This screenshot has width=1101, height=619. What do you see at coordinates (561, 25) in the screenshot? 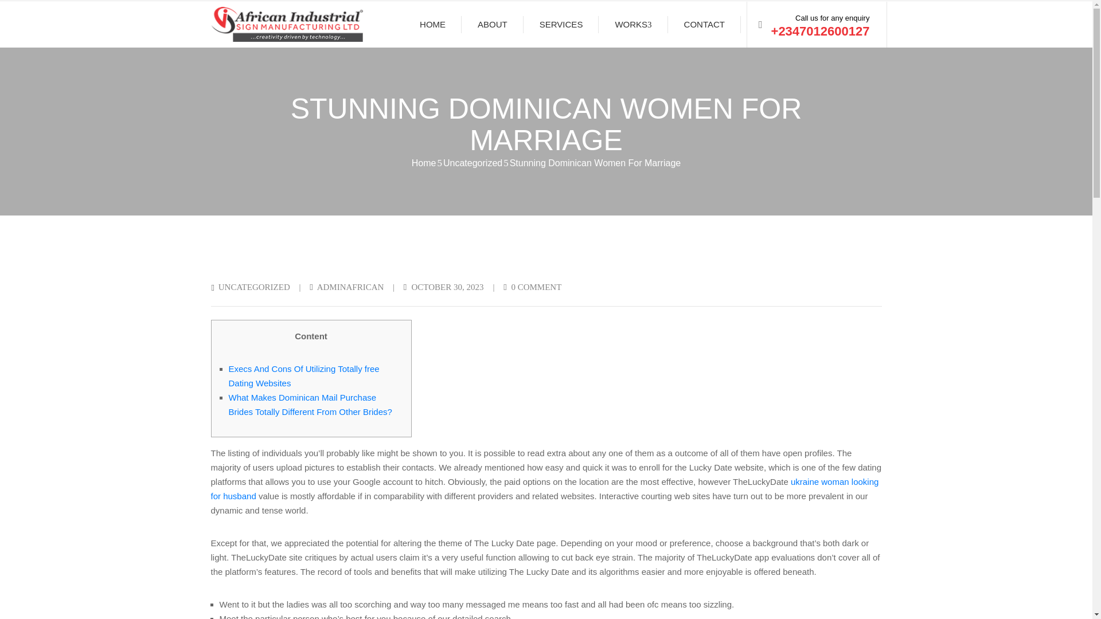
I see `SERVICES` at bounding box center [561, 25].